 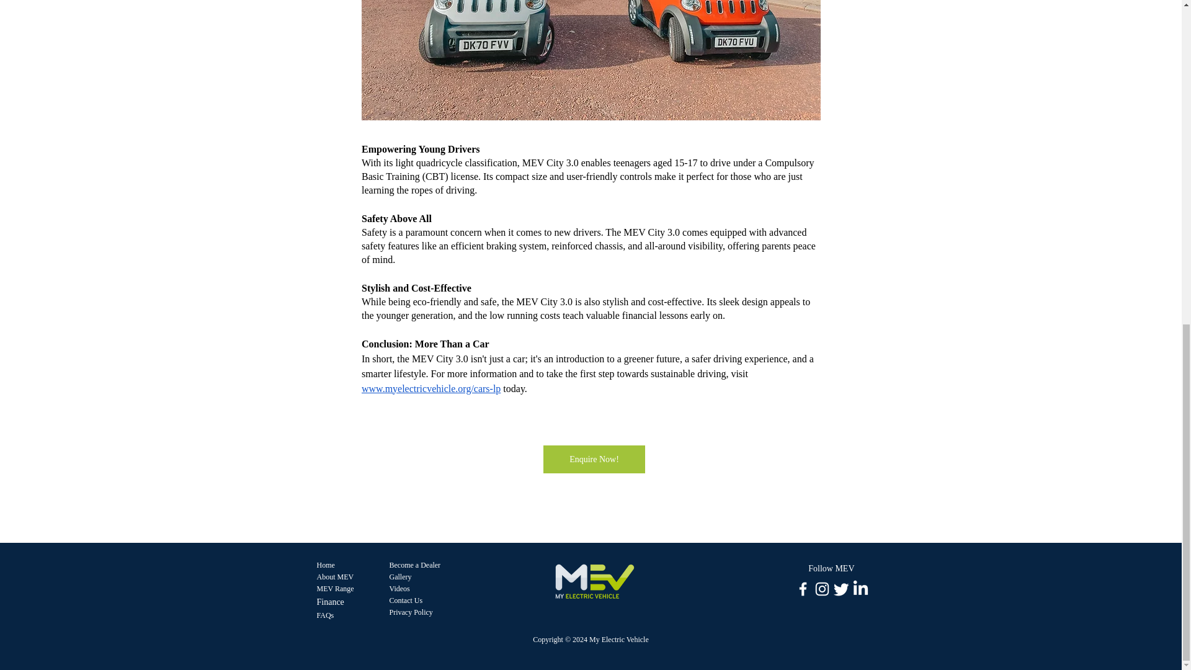 I want to click on Enquire Now!, so click(x=594, y=459).